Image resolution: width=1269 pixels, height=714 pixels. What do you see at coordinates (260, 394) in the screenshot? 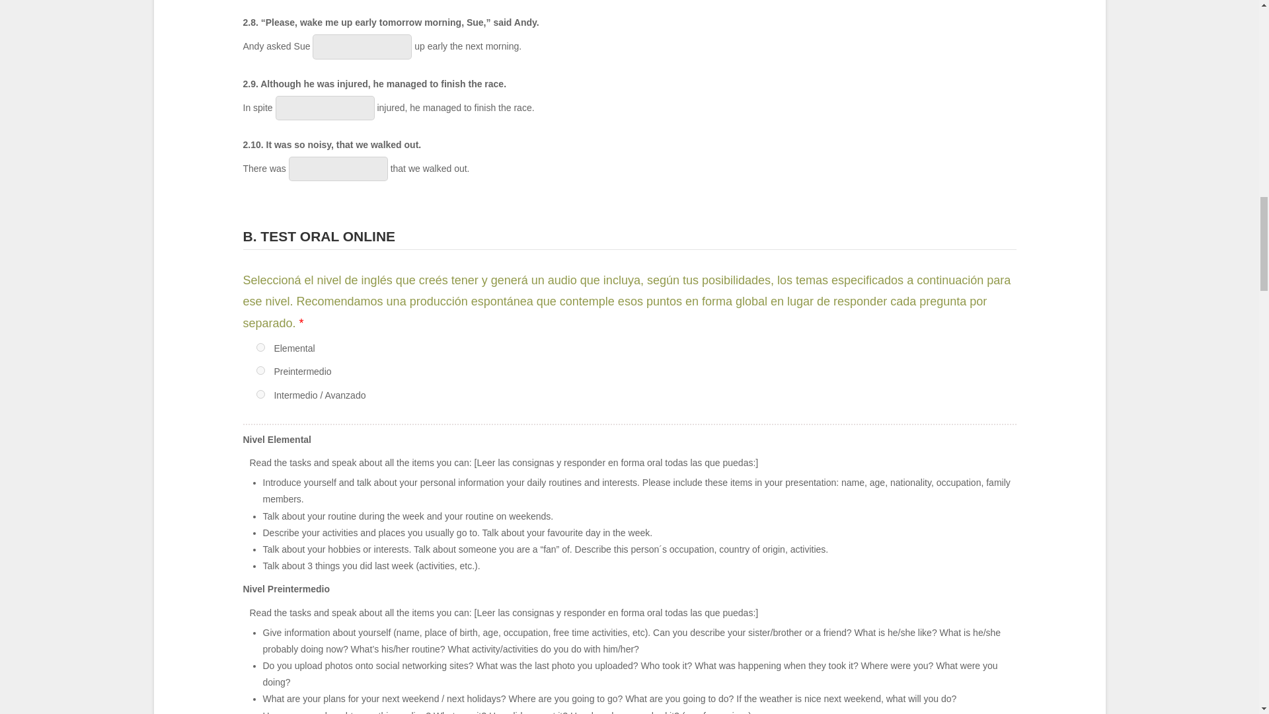
I see `3` at bounding box center [260, 394].